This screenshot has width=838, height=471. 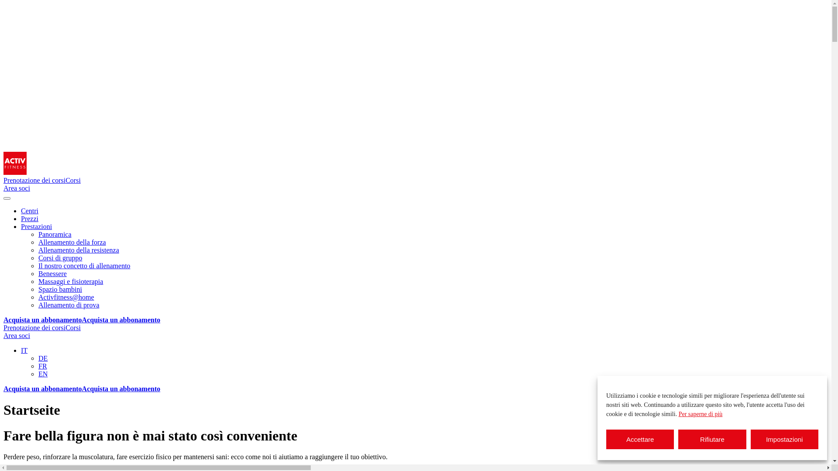 What do you see at coordinates (42, 328) in the screenshot?
I see `Prenotazione dei corsiCorsi` at bounding box center [42, 328].